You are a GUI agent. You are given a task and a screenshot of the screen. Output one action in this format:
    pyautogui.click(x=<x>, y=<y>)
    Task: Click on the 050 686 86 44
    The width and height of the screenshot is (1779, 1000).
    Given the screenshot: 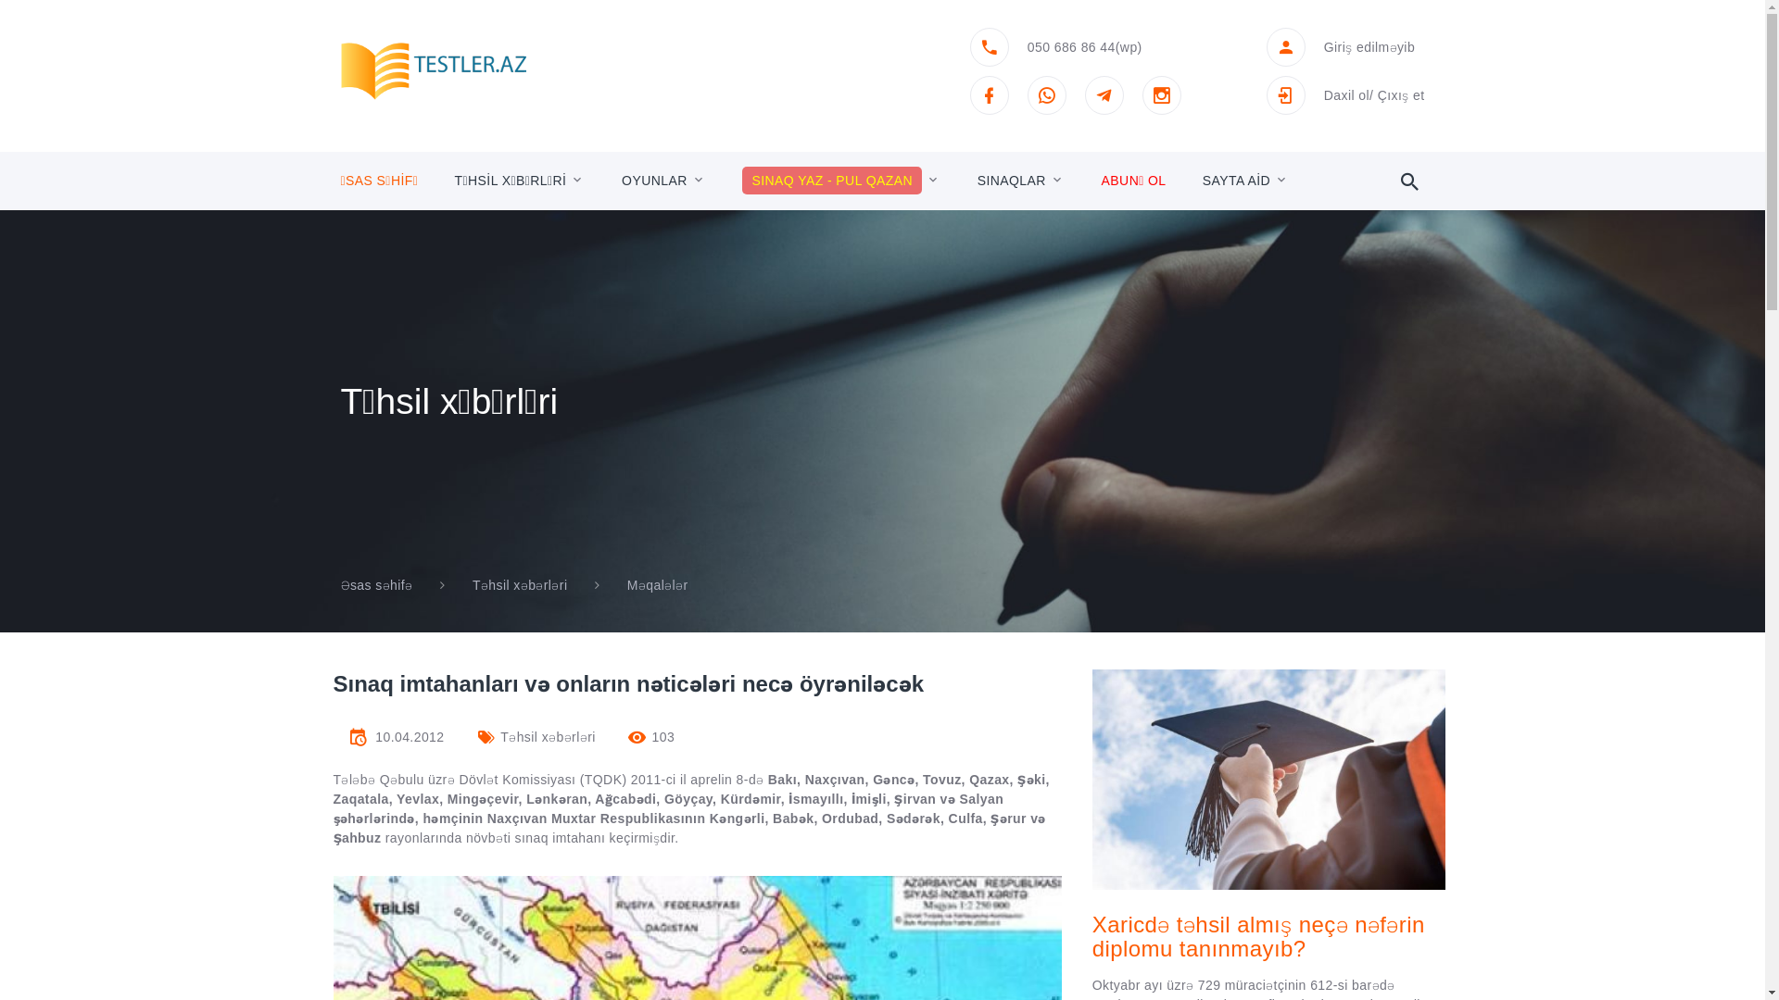 What is the action you would take?
    pyautogui.click(x=1071, y=46)
    